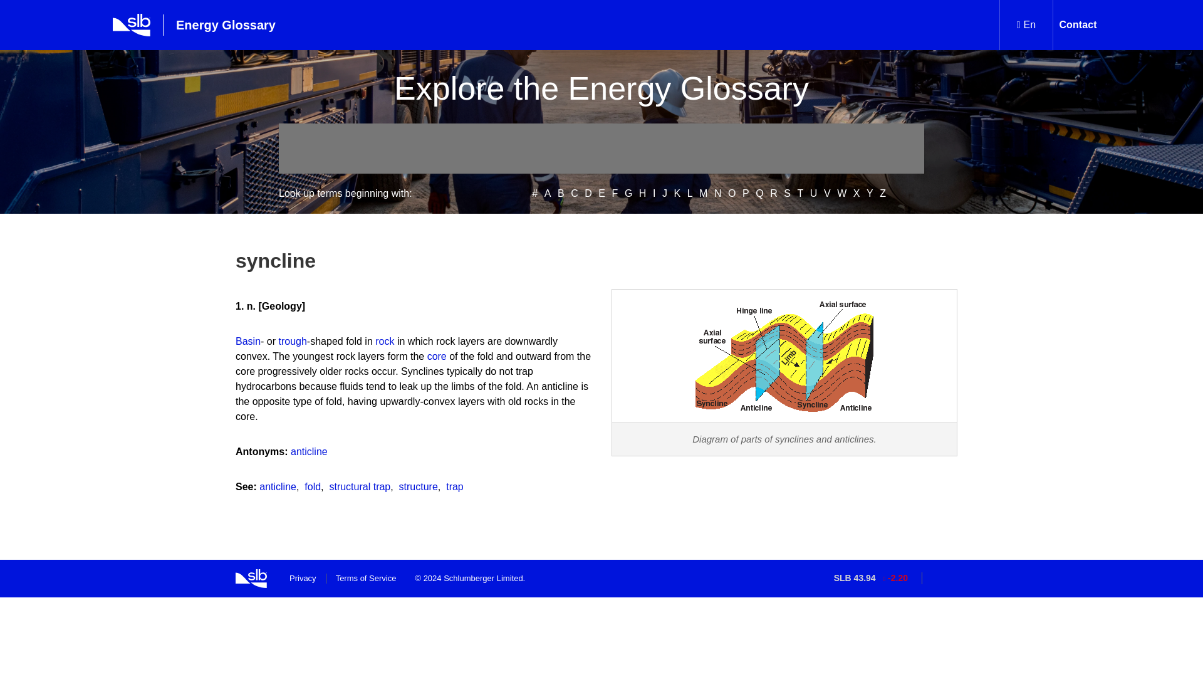 This screenshot has height=677, width=1203. I want to click on Contact, so click(1078, 25).